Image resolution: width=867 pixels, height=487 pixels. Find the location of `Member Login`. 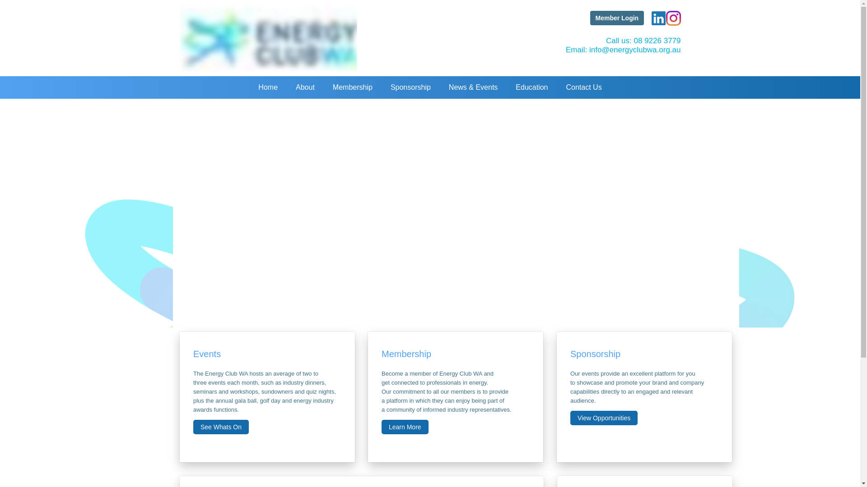

Member Login is located at coordinates (617, 18).